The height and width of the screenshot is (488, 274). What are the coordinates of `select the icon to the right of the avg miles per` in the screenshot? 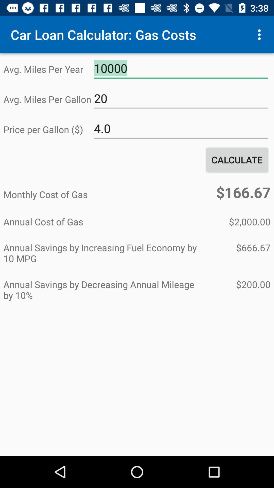 It's located at (181, 68).